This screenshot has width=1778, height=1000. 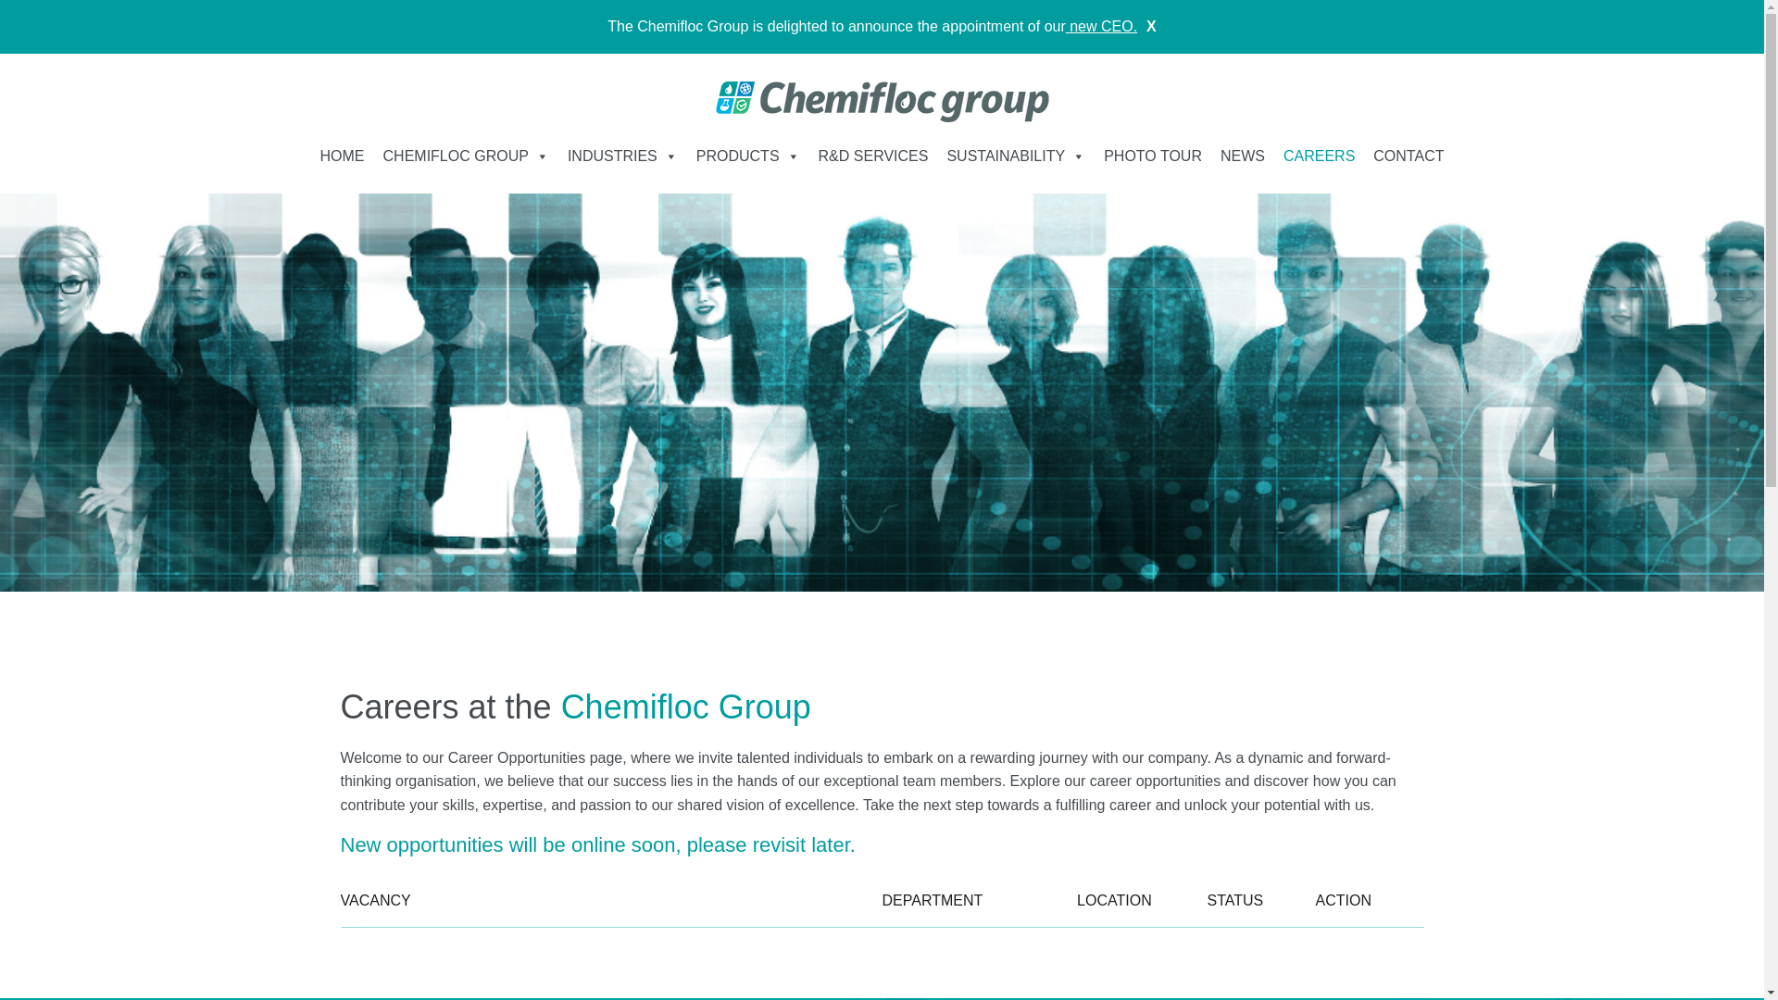 What do you see at coordinates (1408, 156) in the screenshot?
I see `CONTACT` at bounding box center [1408, 156].